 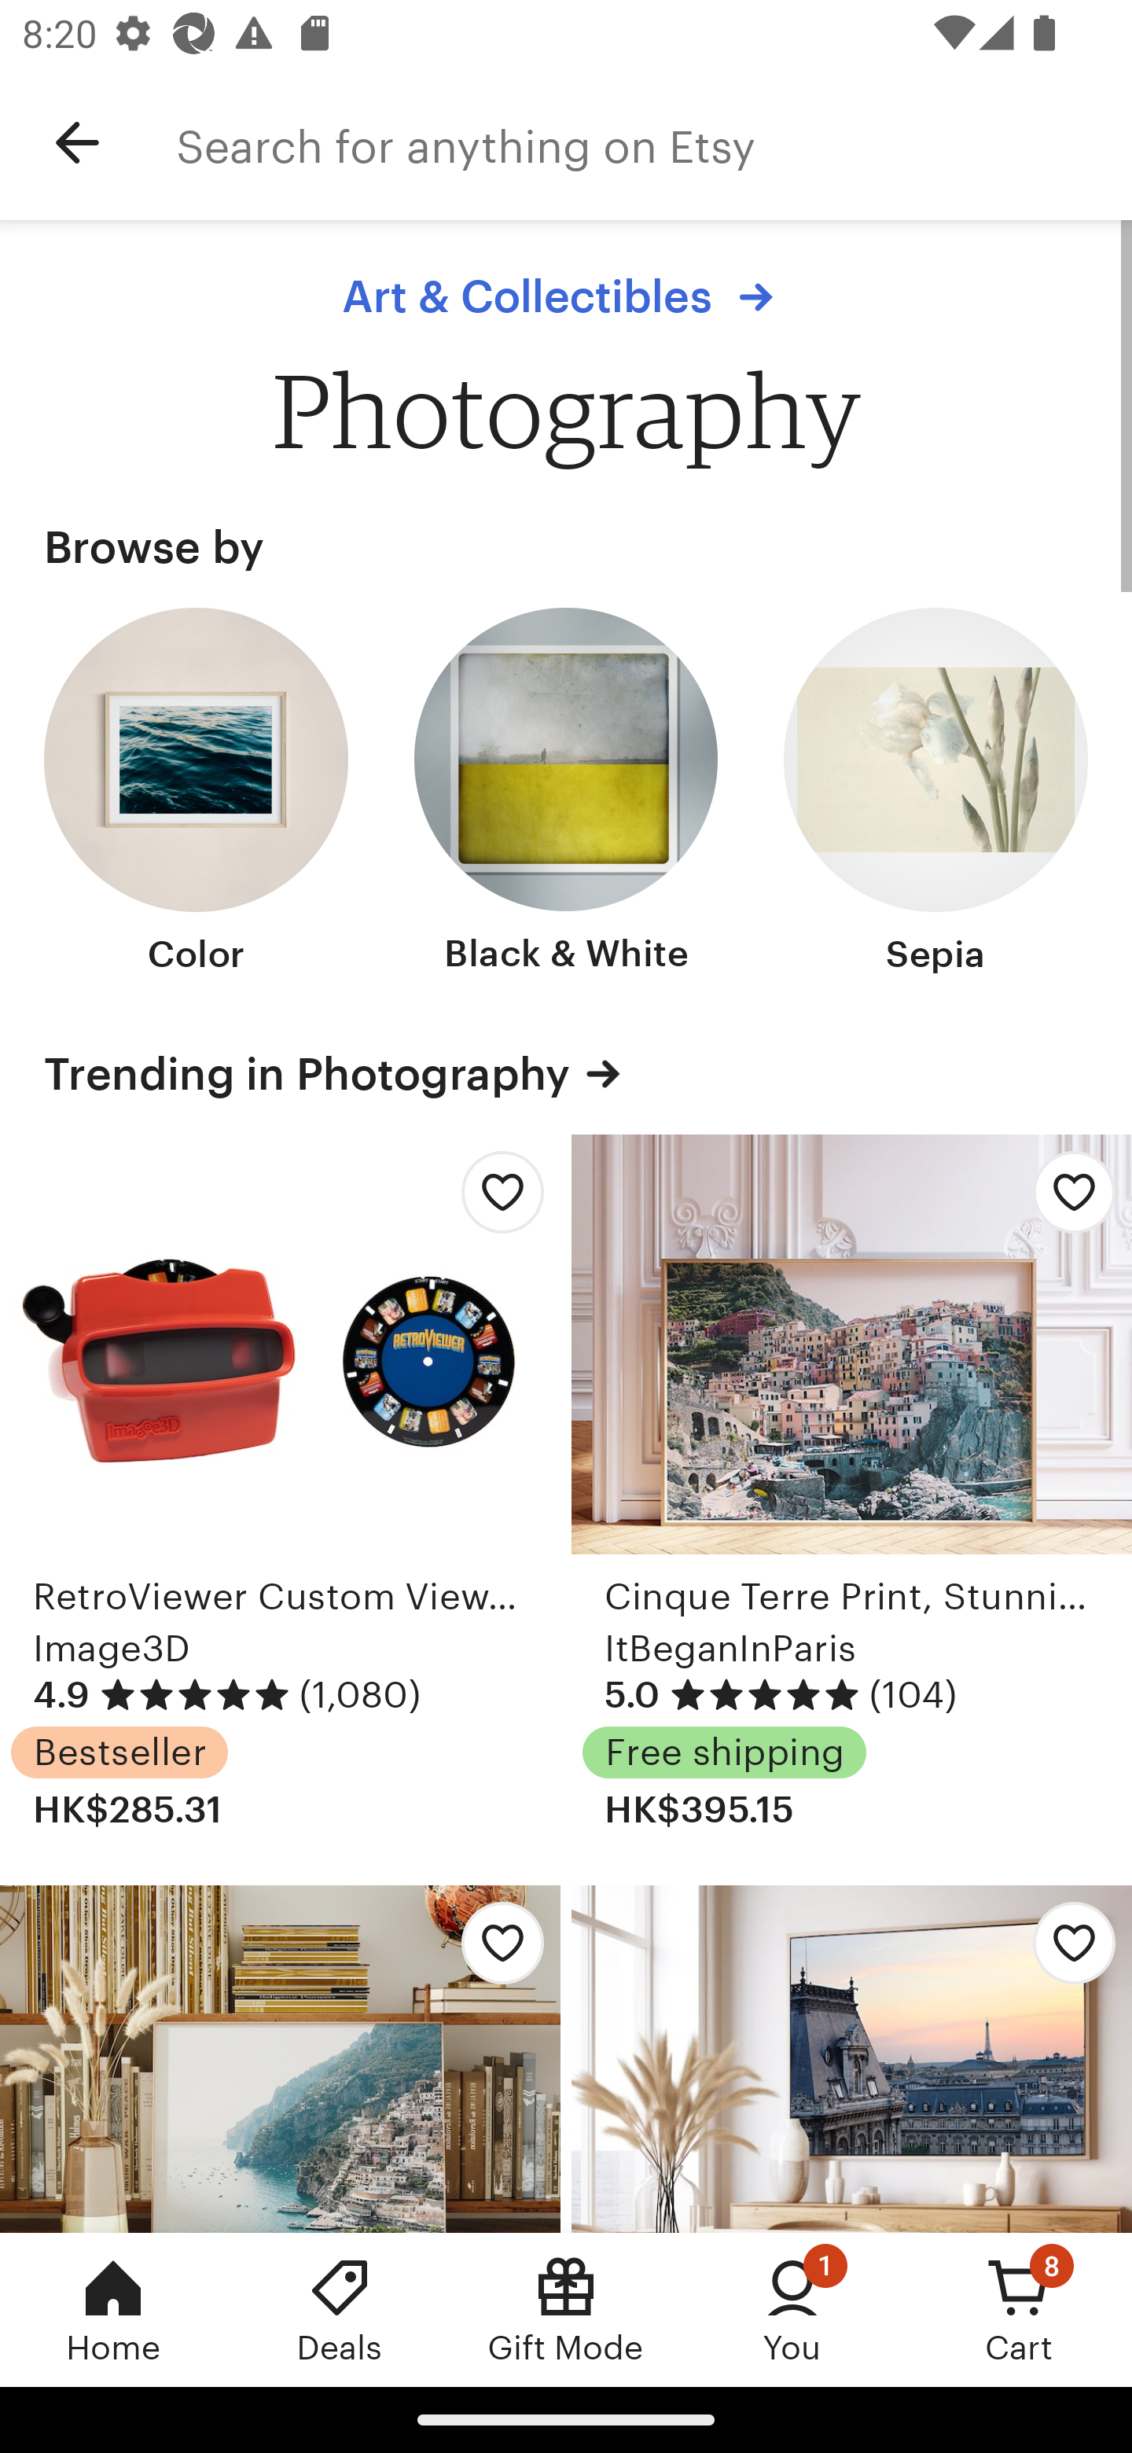 What do you see at coordinates (1019, 2309) in the screenshot?
I see `Cart, 8 new notifications Cart` at bounding box center [1019, 2309].